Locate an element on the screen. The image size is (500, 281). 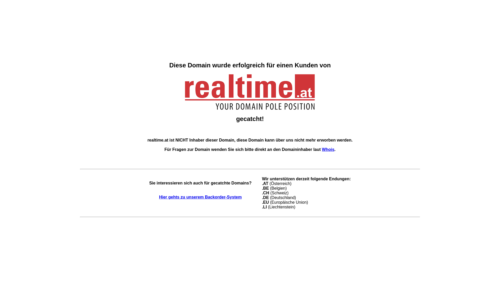
Hier gehts zu unserem Backorder-System is located at coordinates (201, 197).